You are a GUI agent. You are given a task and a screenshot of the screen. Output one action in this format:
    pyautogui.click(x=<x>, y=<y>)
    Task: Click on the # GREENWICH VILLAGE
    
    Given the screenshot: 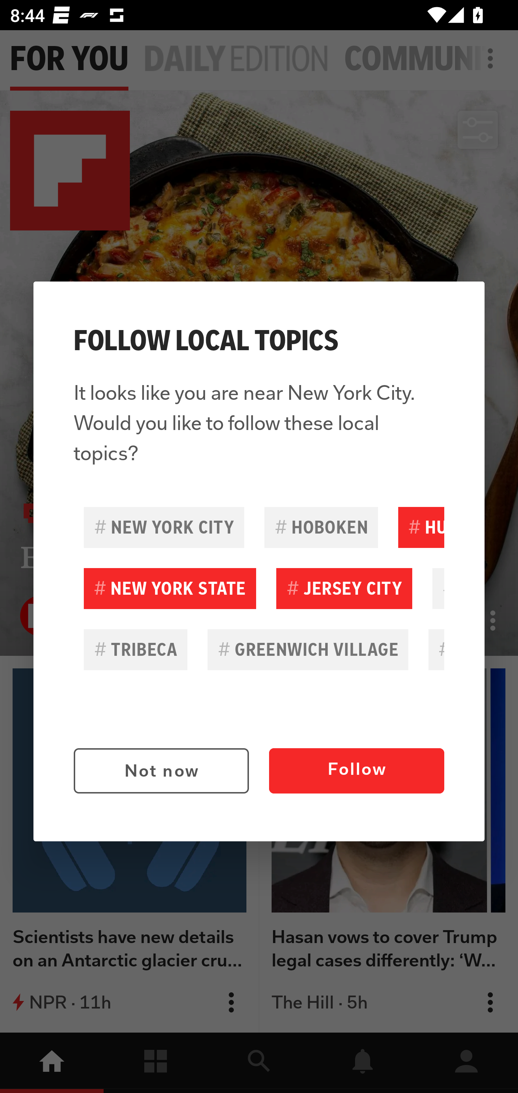 What is the action you would take?
    pyautogui.click(x=308, y=650)
    